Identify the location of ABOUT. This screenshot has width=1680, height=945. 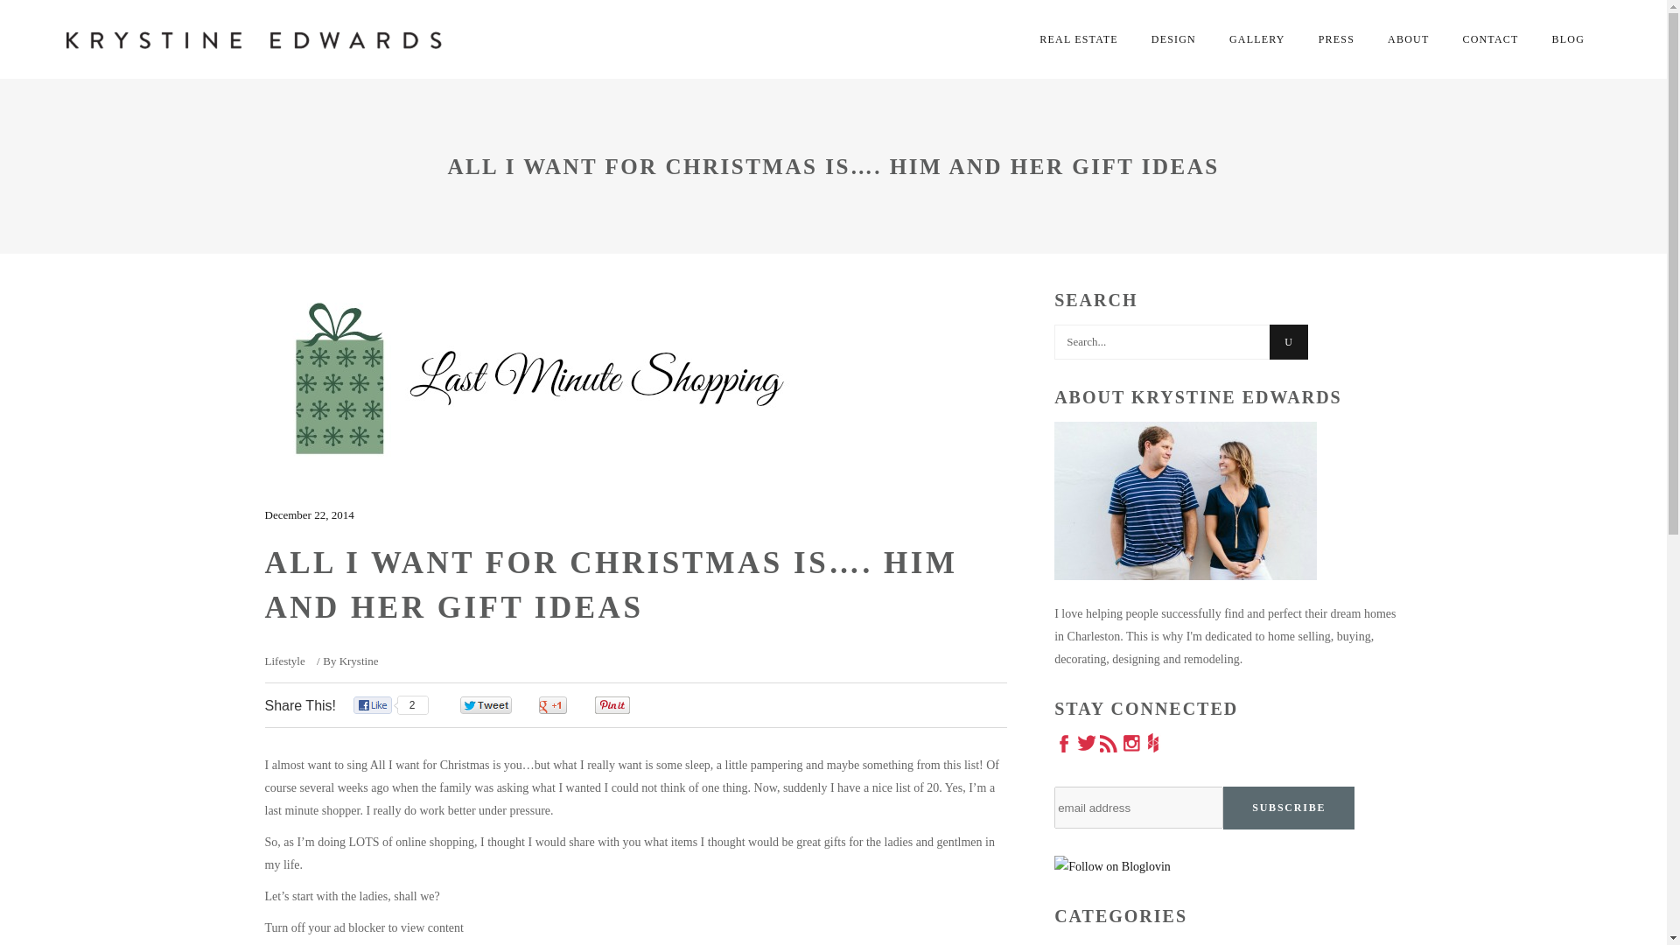
(1407, 38).